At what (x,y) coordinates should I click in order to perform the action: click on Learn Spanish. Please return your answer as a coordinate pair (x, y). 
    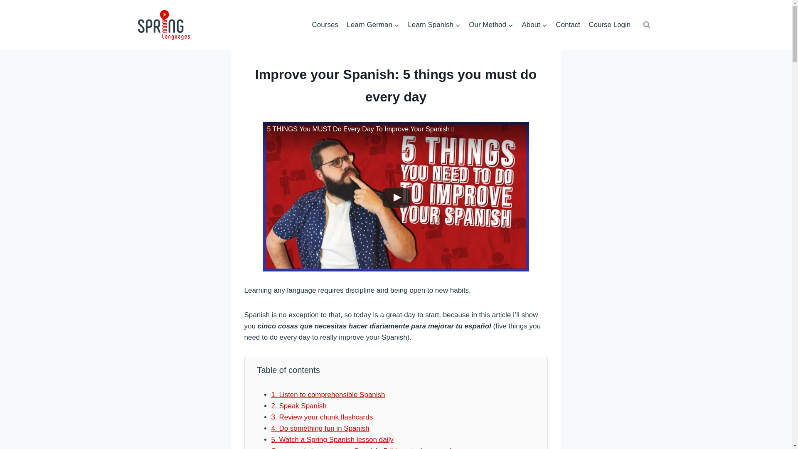
    Looking at the image, I should click on (434, 25).